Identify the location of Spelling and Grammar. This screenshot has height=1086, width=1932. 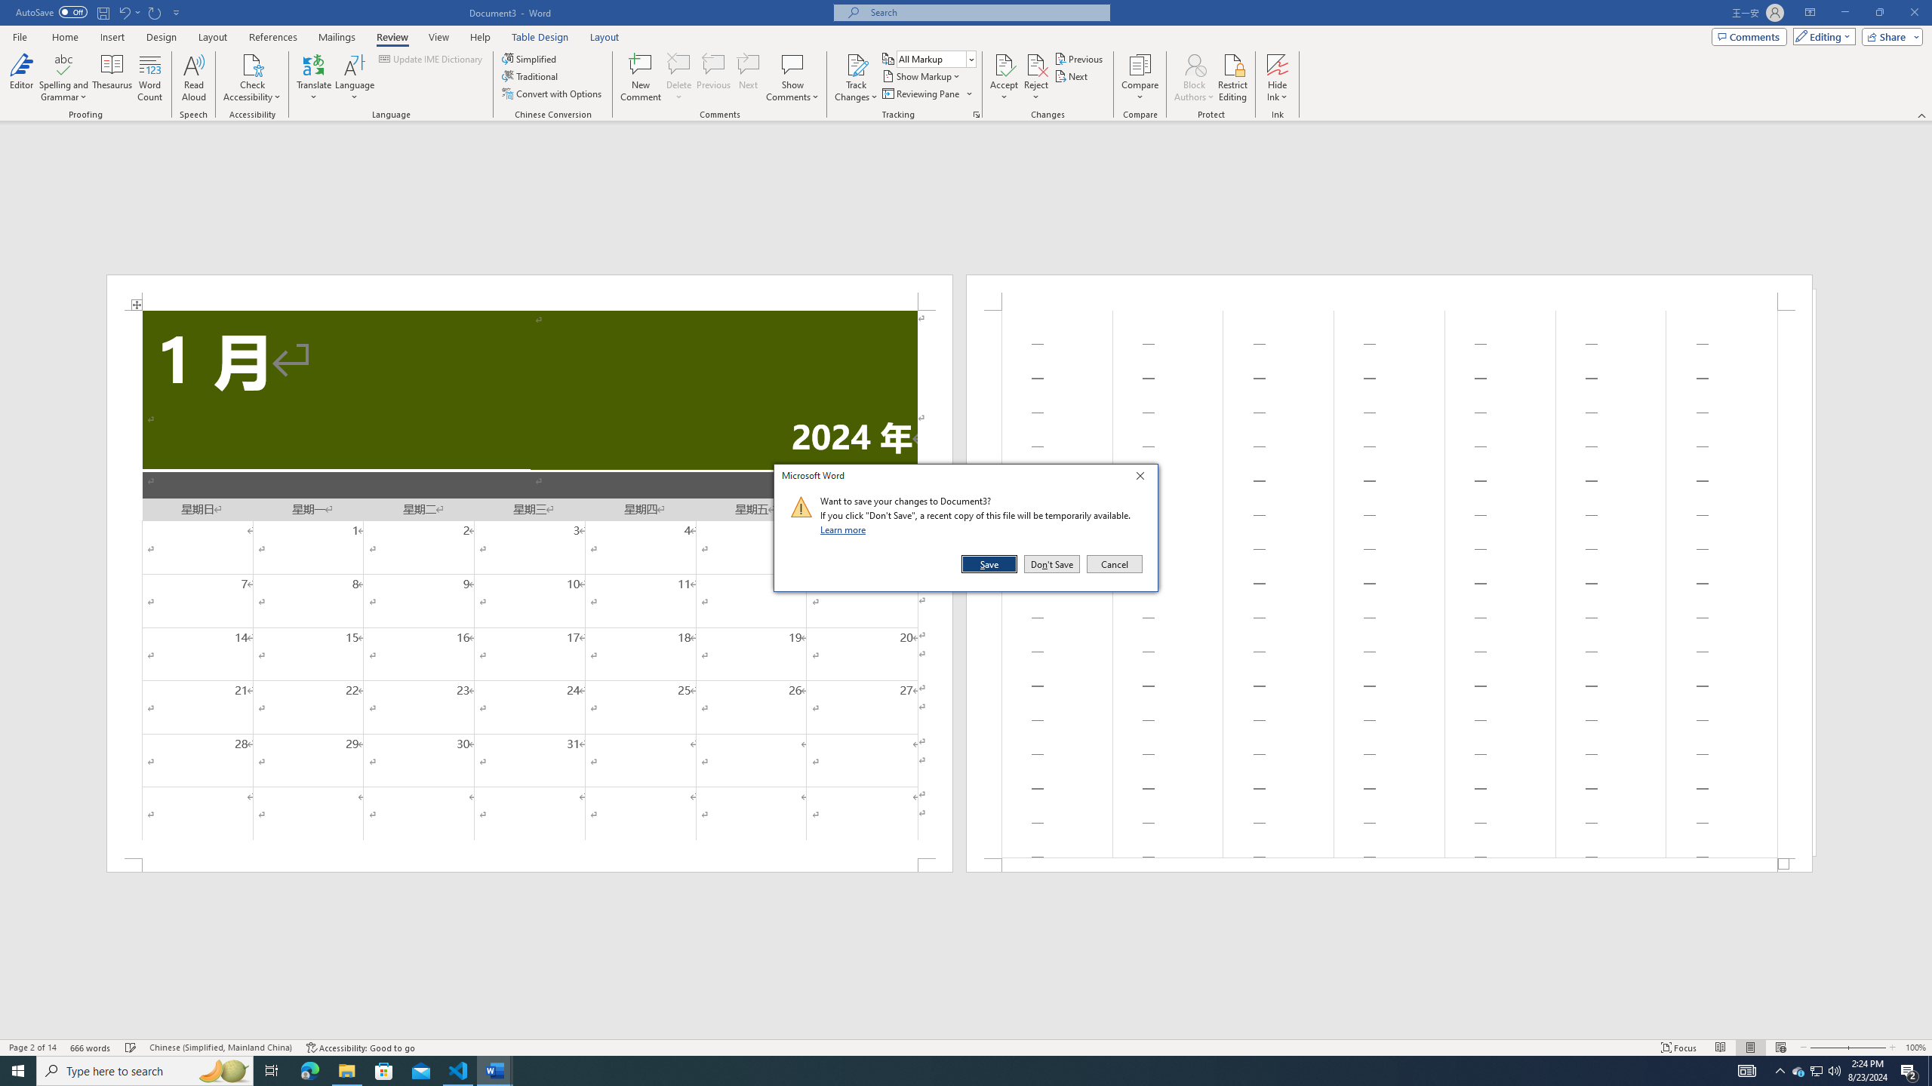
(65, 64).